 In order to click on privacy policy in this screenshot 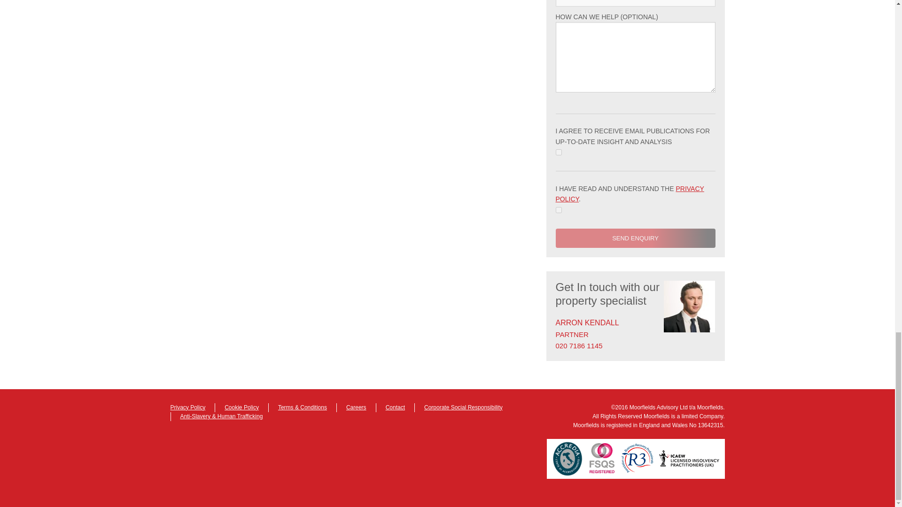, I will do `click(630, 194)`.